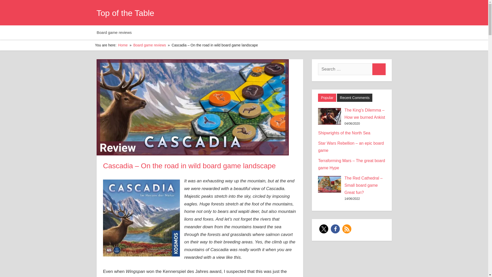 The height and width of the screenshot is (277, 492). Describe the element at coordinates (344, 133) in the screenshot. I see `Shipwrights of the North Sea` at that location.